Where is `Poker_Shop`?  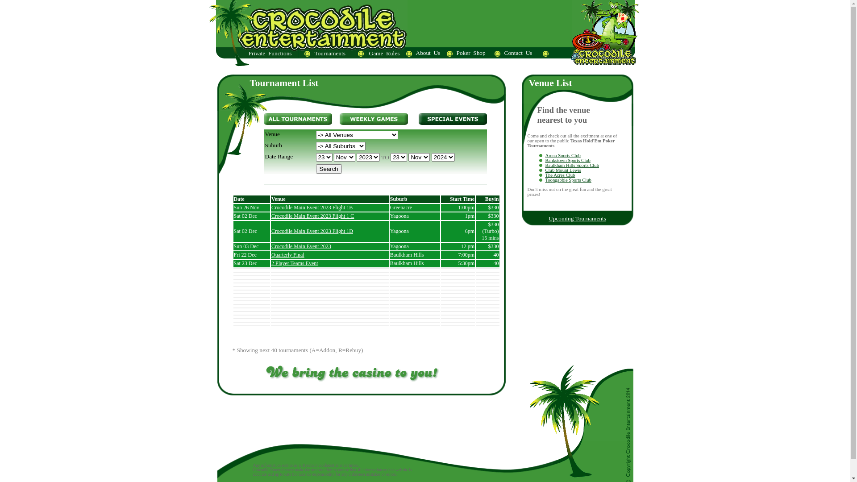
Poker_Shop is located at coordinates (471, 53).